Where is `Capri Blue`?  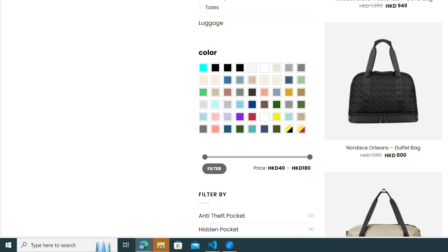 Capri Blue is located at coordinates (227, 129).